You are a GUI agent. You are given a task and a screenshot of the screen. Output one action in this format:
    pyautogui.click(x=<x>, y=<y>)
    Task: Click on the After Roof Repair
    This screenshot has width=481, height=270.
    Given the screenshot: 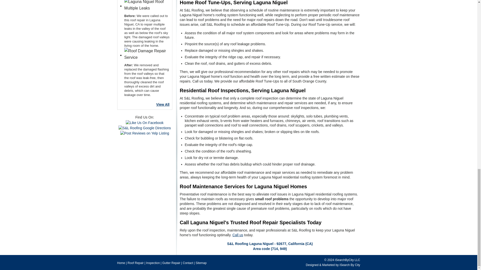 What is the action you would take?
    pyautogui.click(x=147, y=54)
    